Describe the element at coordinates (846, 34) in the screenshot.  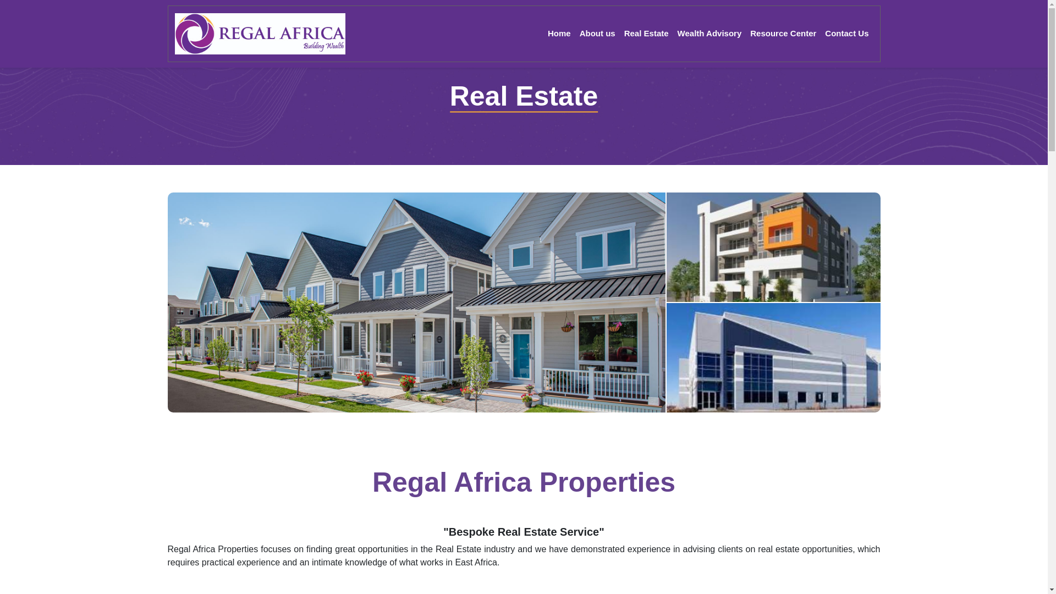
I see `Contact Us` at that location.